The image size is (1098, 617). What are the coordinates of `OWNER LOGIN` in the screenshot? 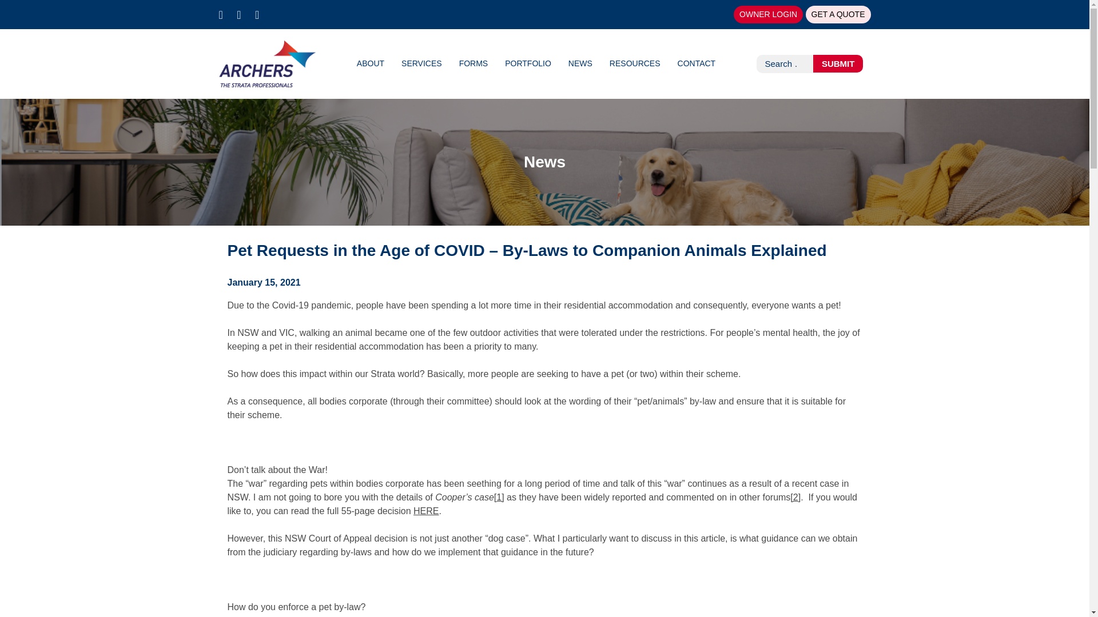 It's located at (767, 14).